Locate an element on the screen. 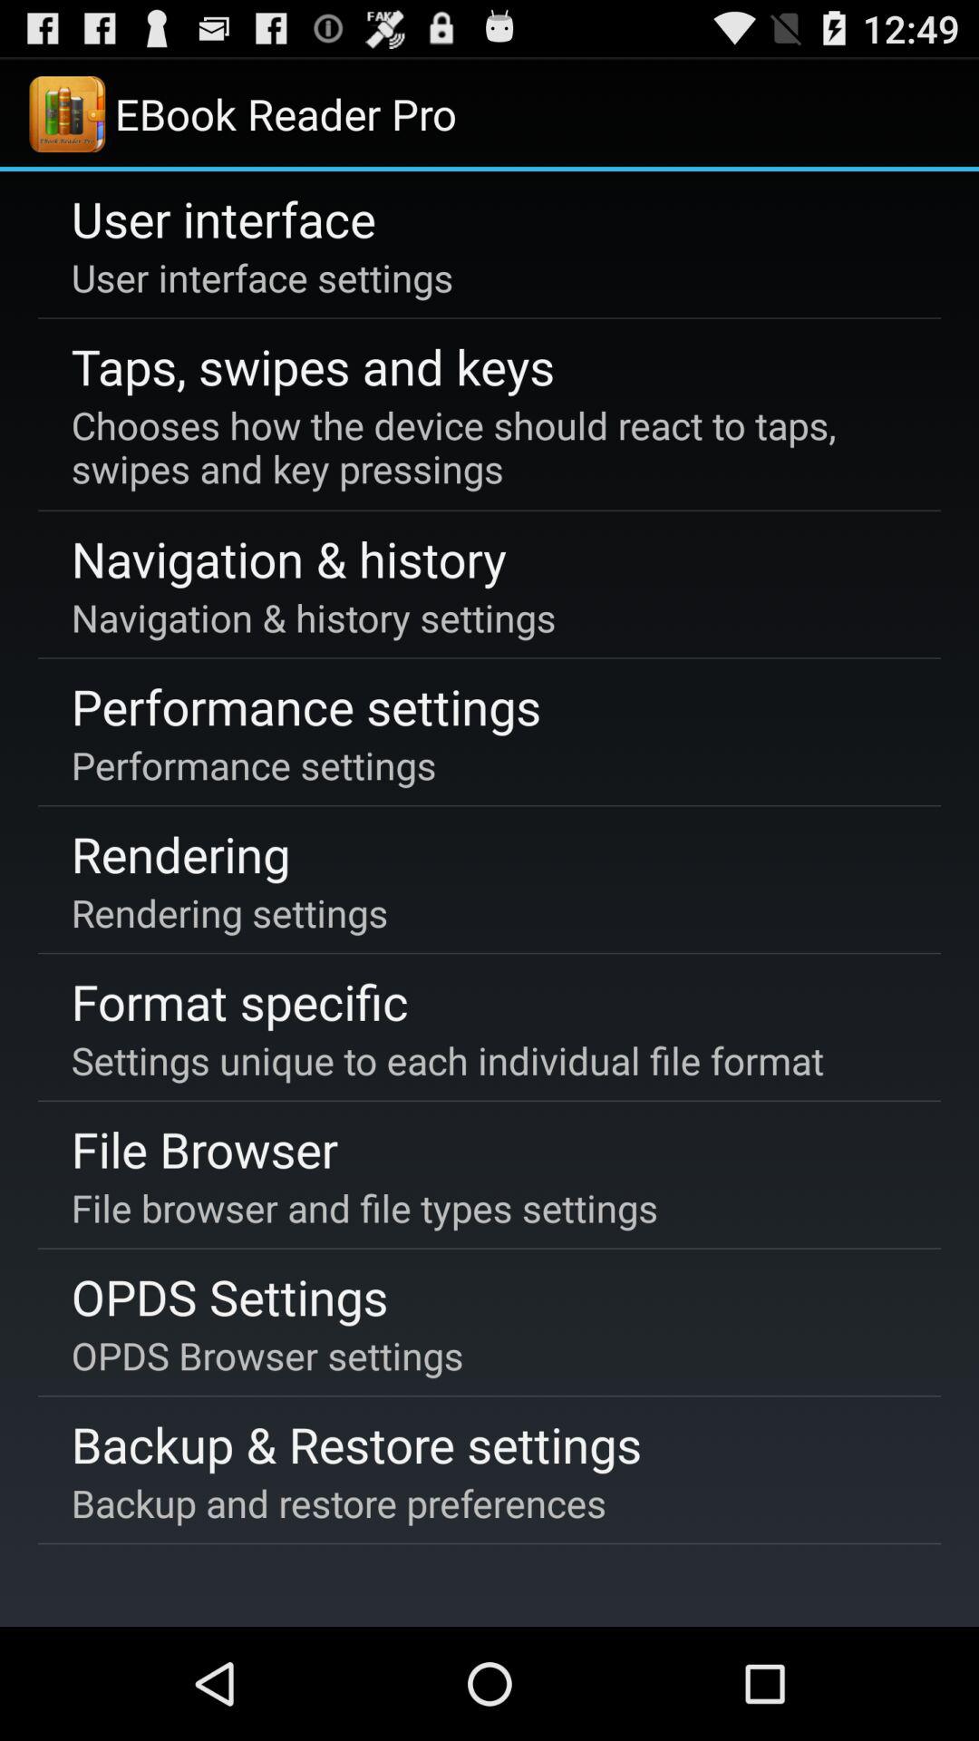 The image size is (979, 1741). select the icon above the file browser item is located at coordinates (447, 1059).